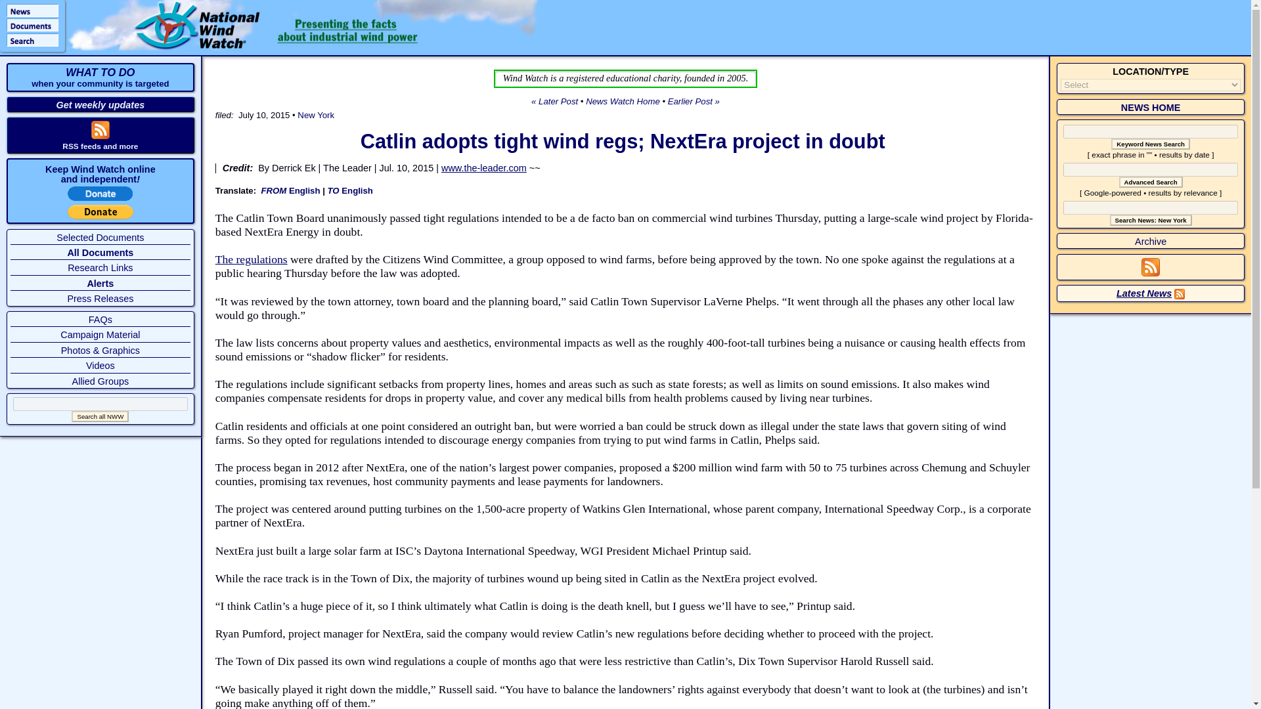 The image size is (1261, 709). Describe the element at coordinates (100, 335) in the screenshot. I see `Campaign Material` at that location.